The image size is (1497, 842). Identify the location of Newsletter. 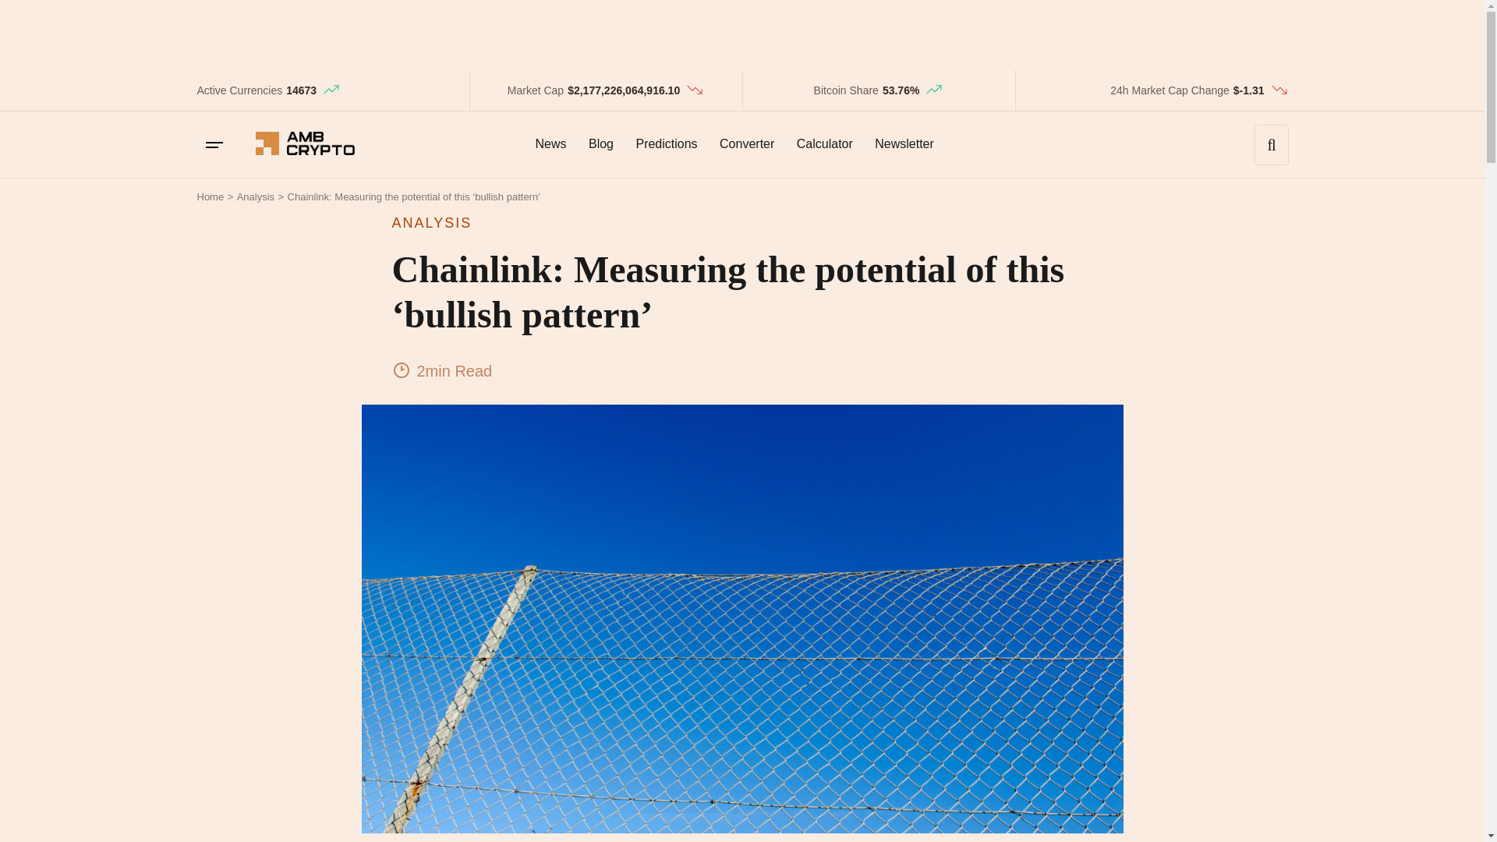
(904, 143).